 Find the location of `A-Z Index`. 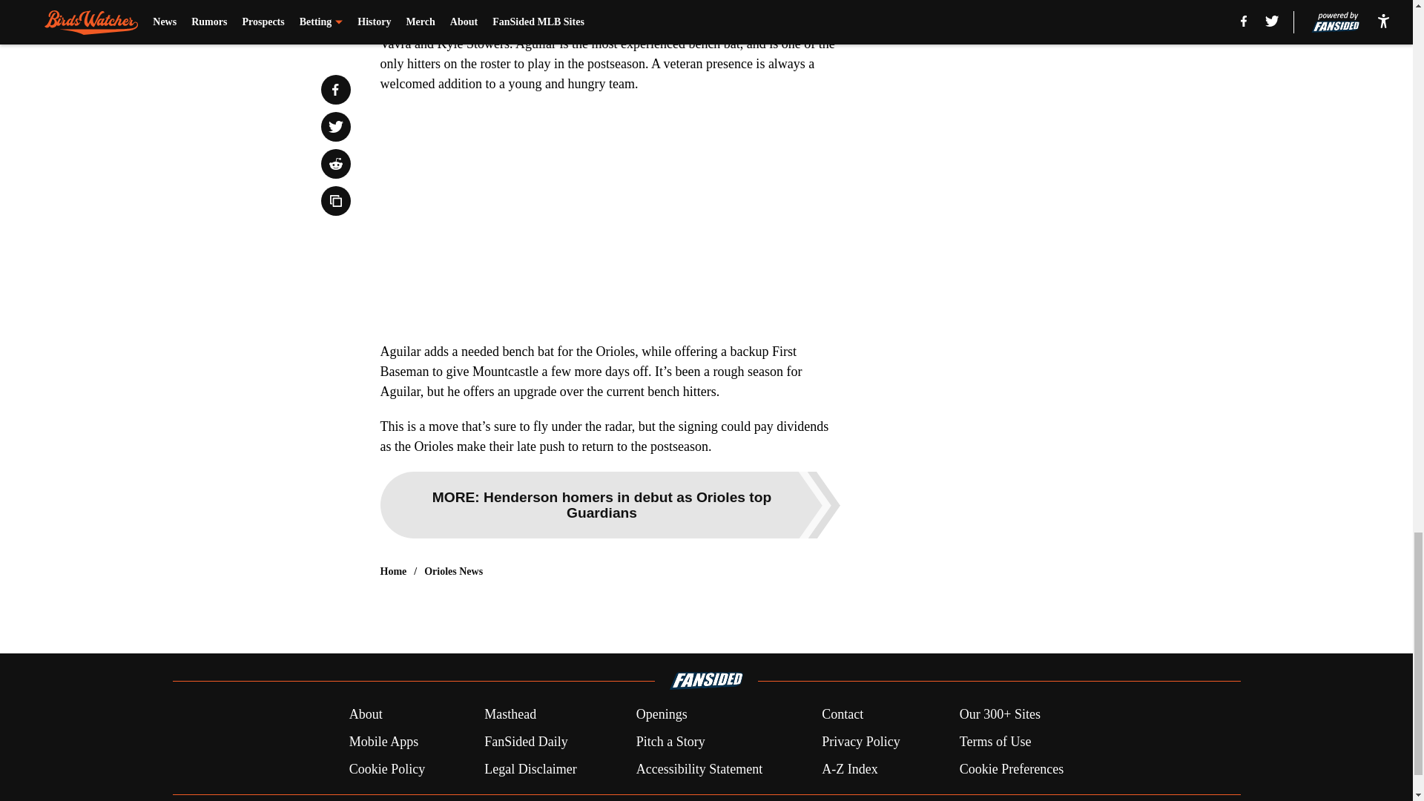

A-Z Index is located at coordinates (848, 768).